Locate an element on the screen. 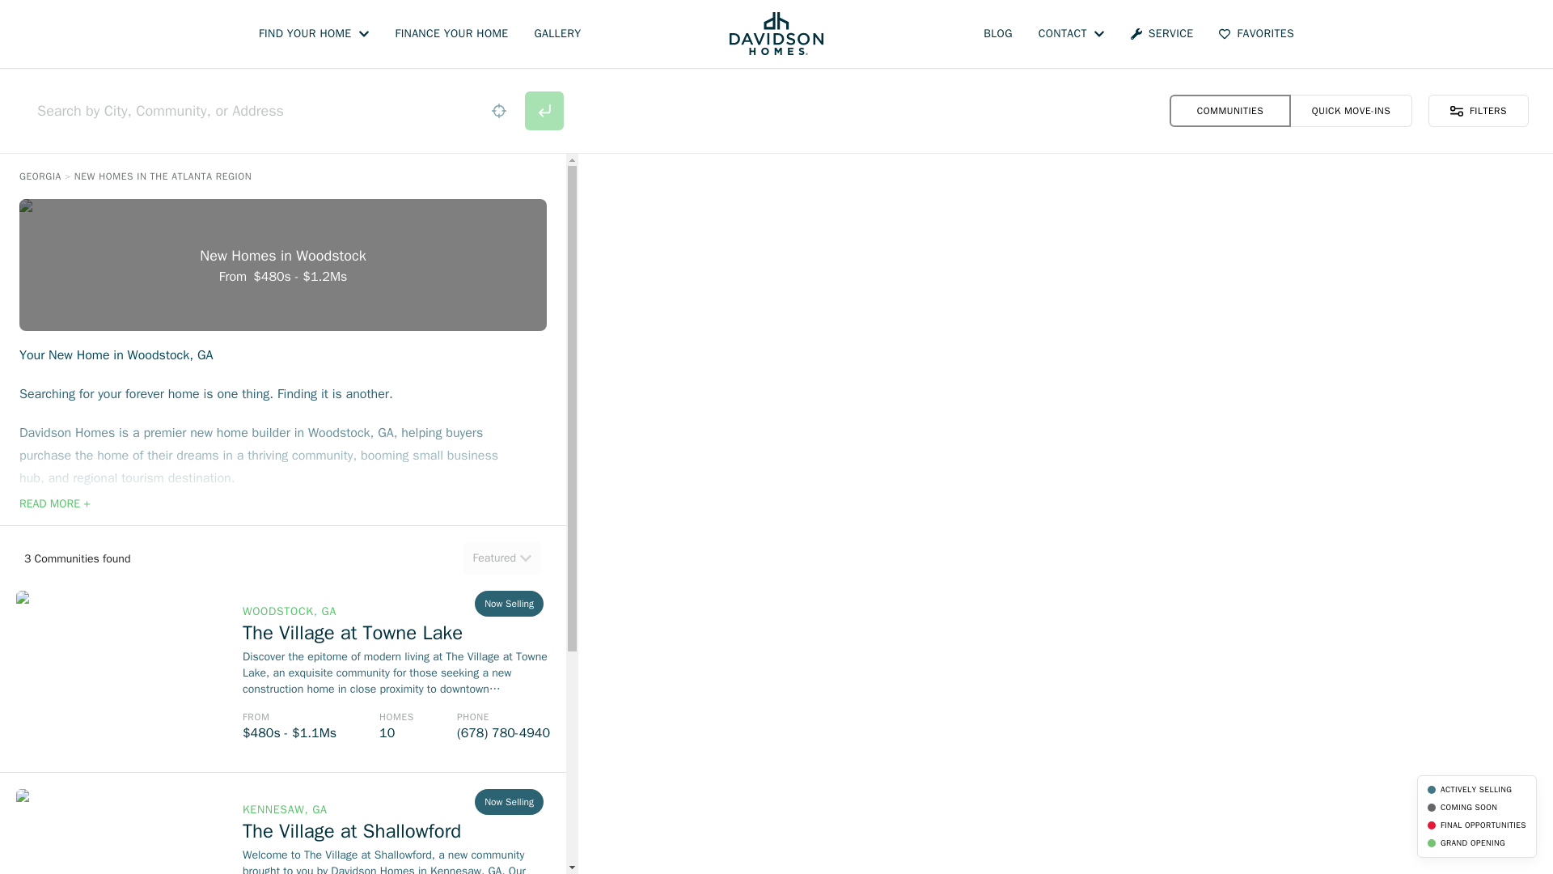  FILTERS is located at coordinates (1479, 110).